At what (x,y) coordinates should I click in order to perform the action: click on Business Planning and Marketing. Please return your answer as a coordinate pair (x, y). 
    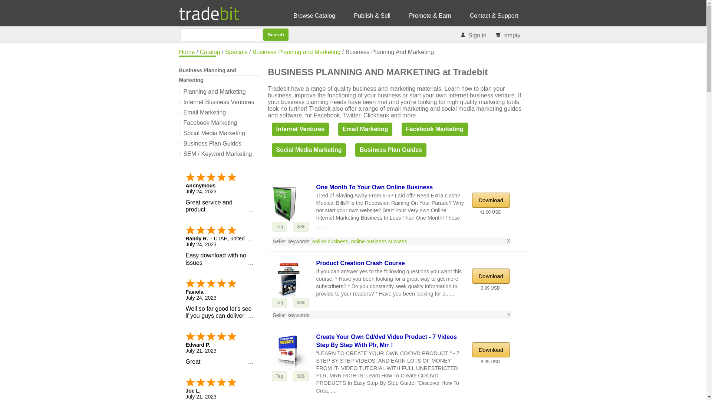
    Looking at the image, I should click on (296, 52).